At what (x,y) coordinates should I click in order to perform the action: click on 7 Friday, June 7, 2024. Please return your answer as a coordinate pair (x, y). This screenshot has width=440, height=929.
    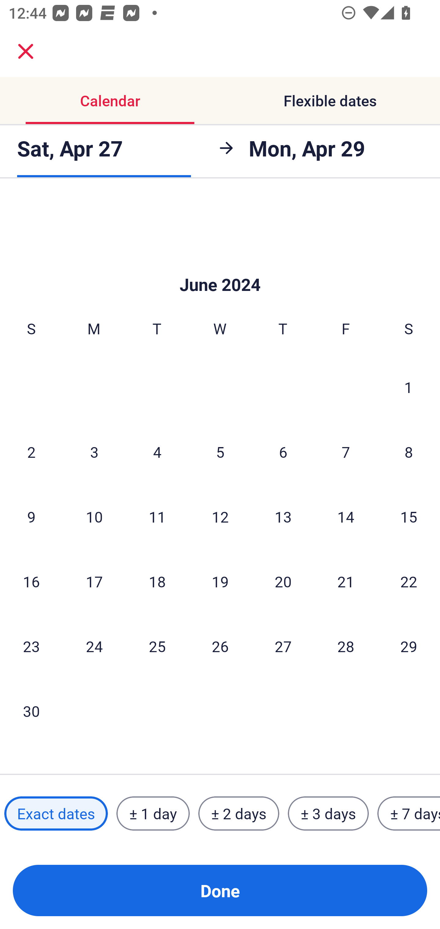
    Looking at the image, I should click on (346, 452).